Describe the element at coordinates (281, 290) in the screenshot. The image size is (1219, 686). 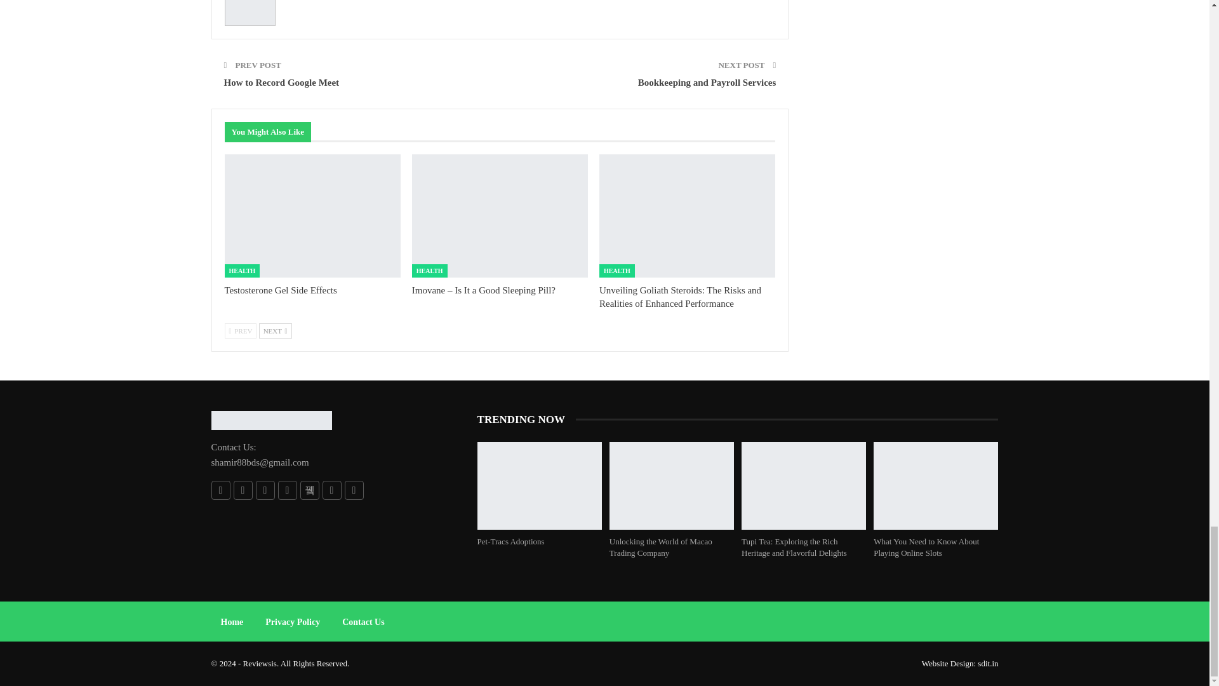
I see `Testosterone Gel Side Effects` at that location.